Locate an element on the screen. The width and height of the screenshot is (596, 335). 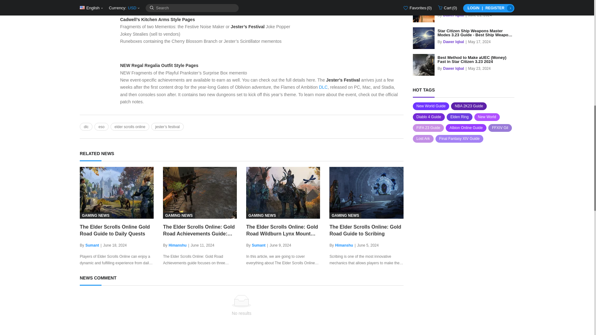
GAMING NEWS is located at coordinates (200, 193).